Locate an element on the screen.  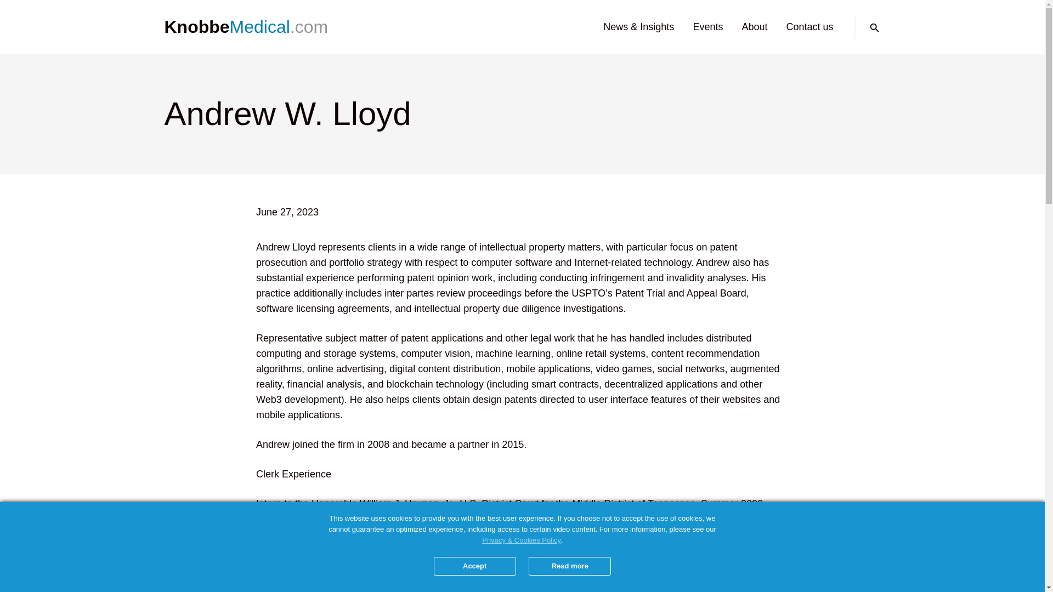
KnobbeMedical.com is located at coordinates (250, 27).